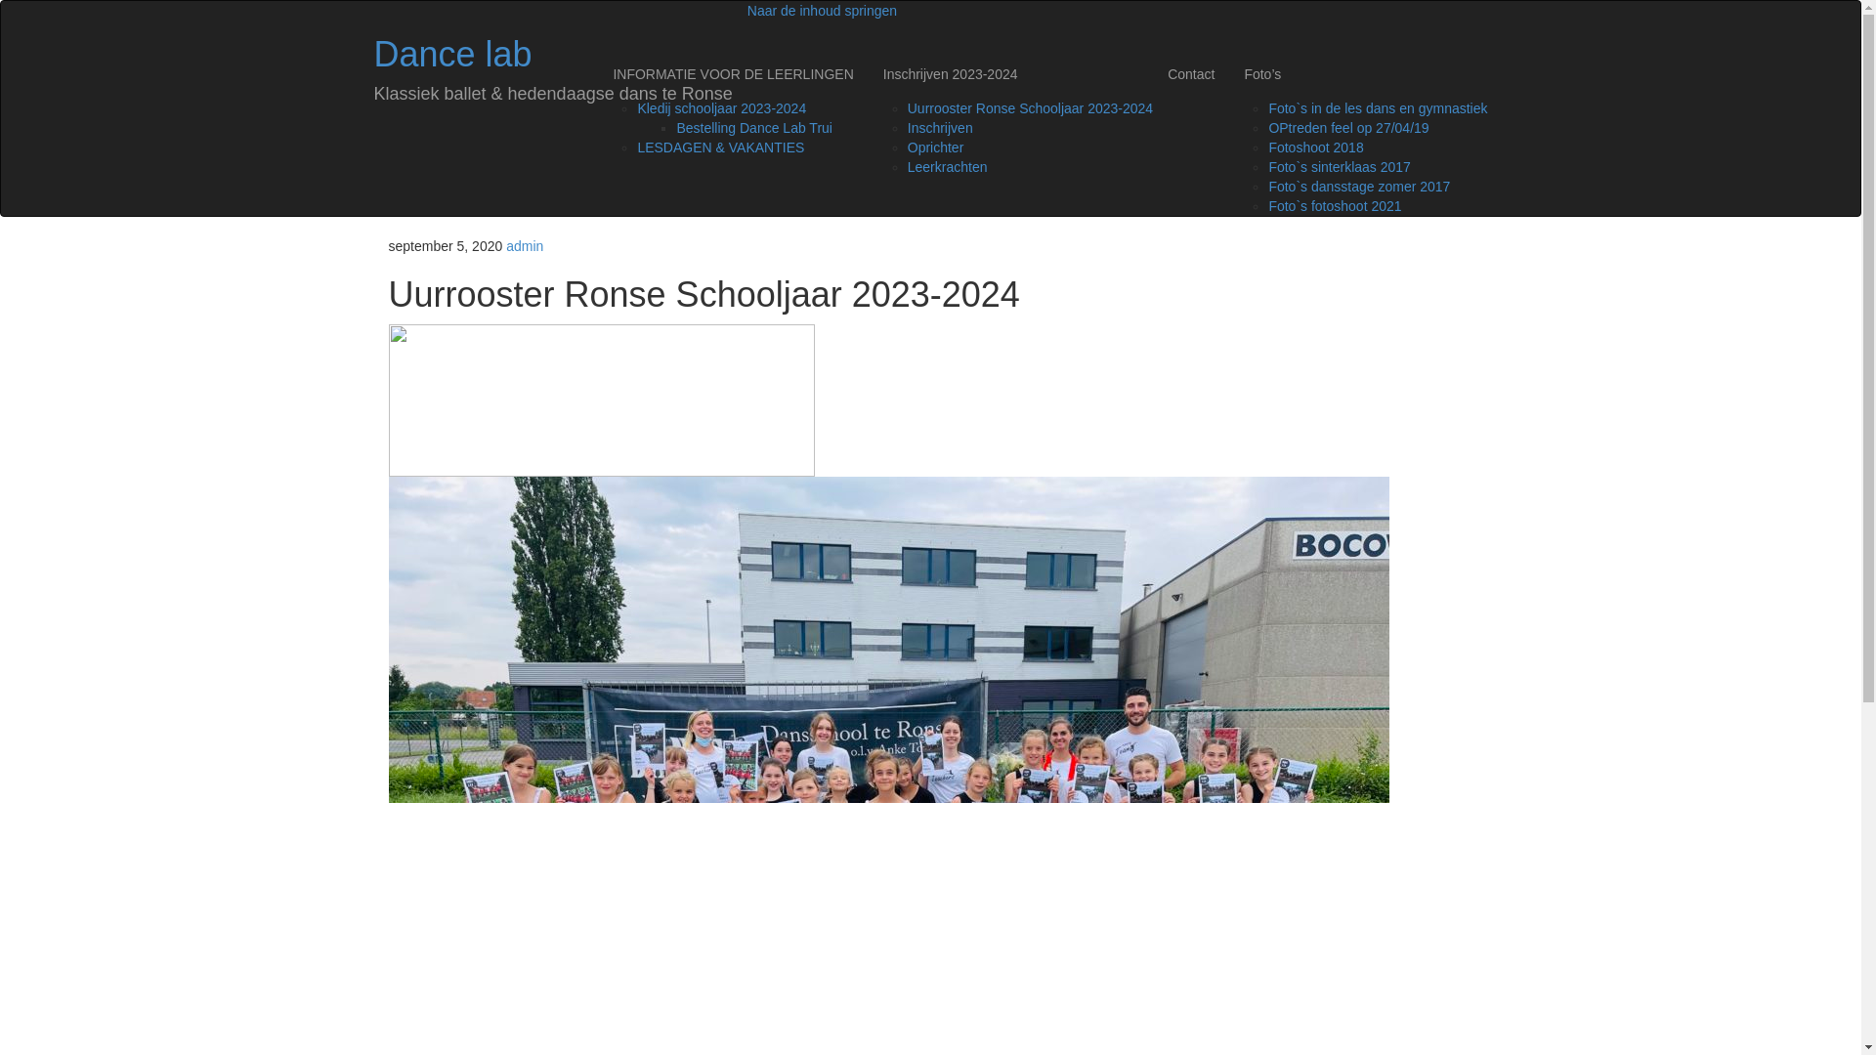  I want to click on Foto`s in de les dans en gymnastiek, so click(1378, 108).